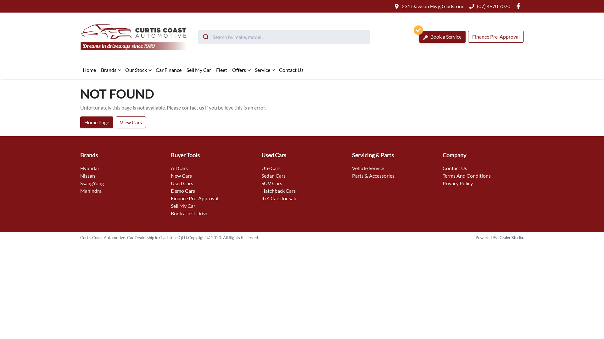  I want to click on 231 Dawson Hwy, Gladstone, so click(433, 6).